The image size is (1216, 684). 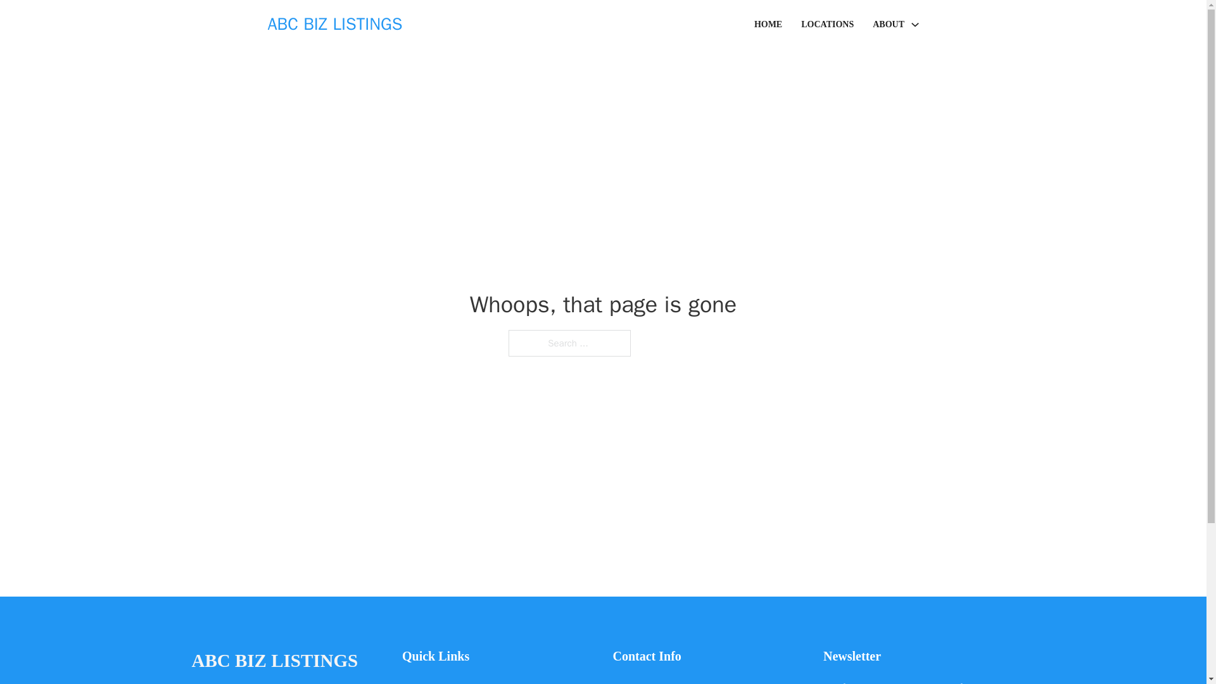 What do you see at coordinates (334, 24) in the screenshot?
I see `ABC BIZ LISTINGS` at bounding box center [334, 24].